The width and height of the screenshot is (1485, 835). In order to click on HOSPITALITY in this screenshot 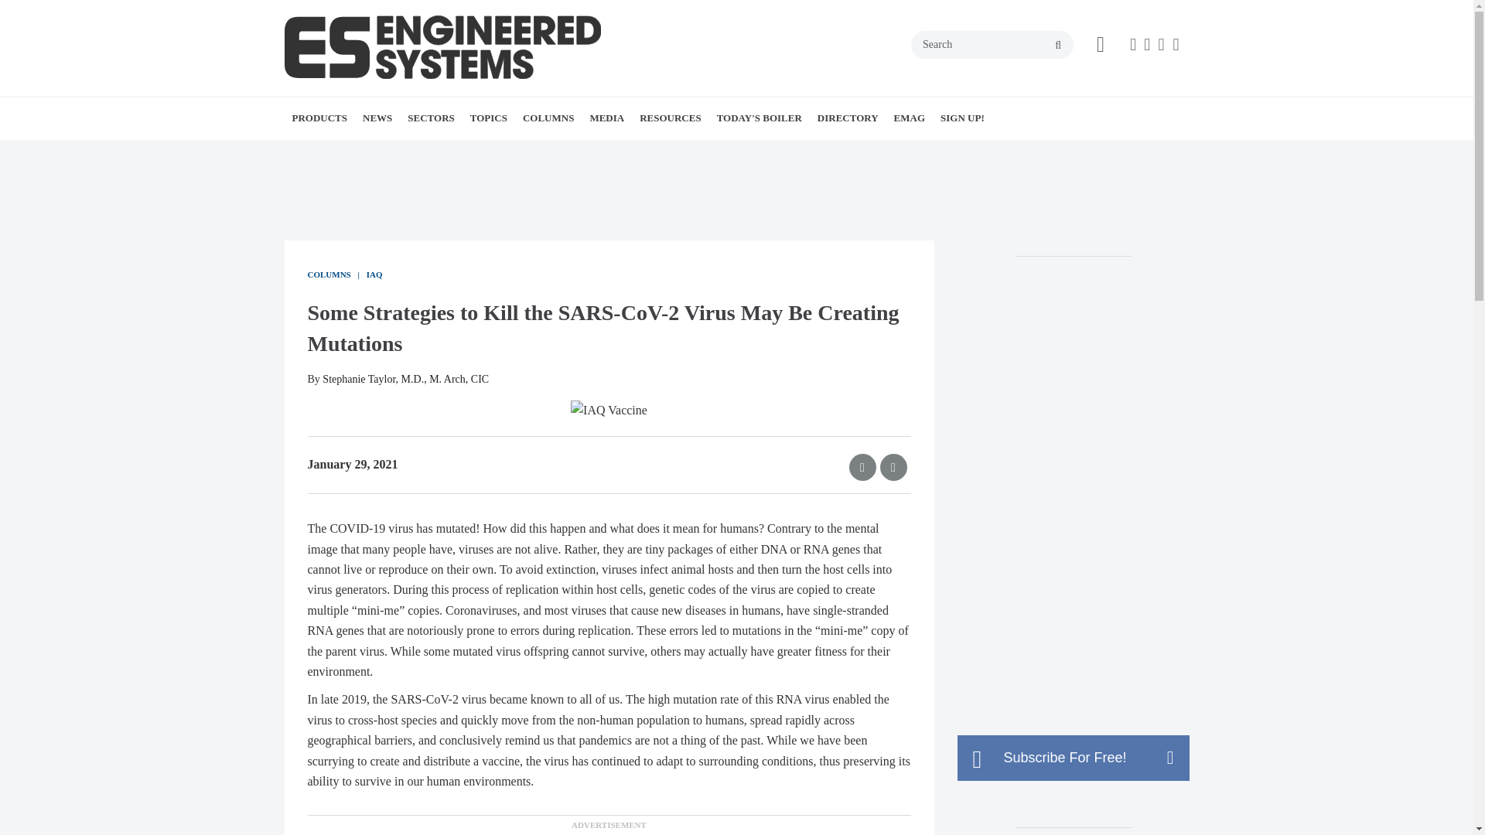, I will do `click(520, 152)`.